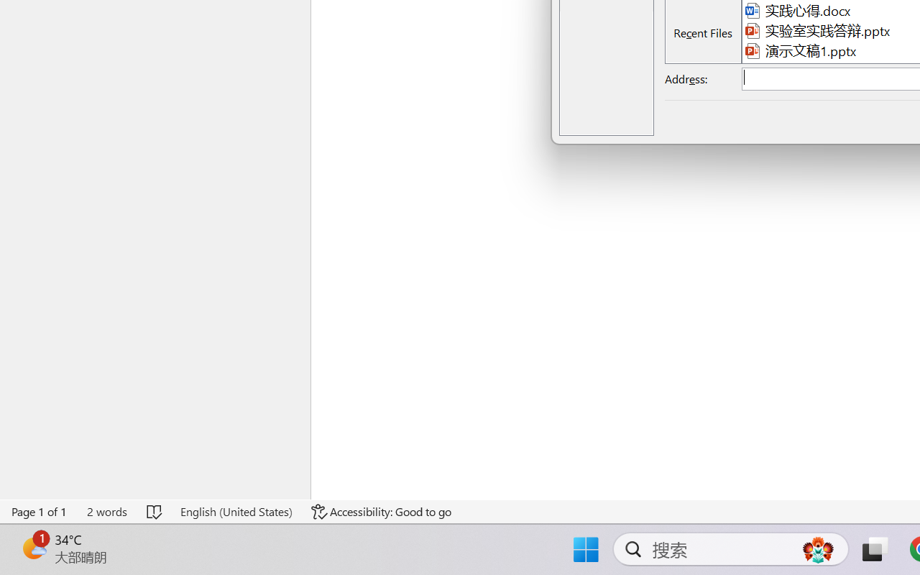  What do you see at coordinates (40, 512) in the screenshot?
I see `Page Number Page 1 of 1` at bounding box center [40, 512].